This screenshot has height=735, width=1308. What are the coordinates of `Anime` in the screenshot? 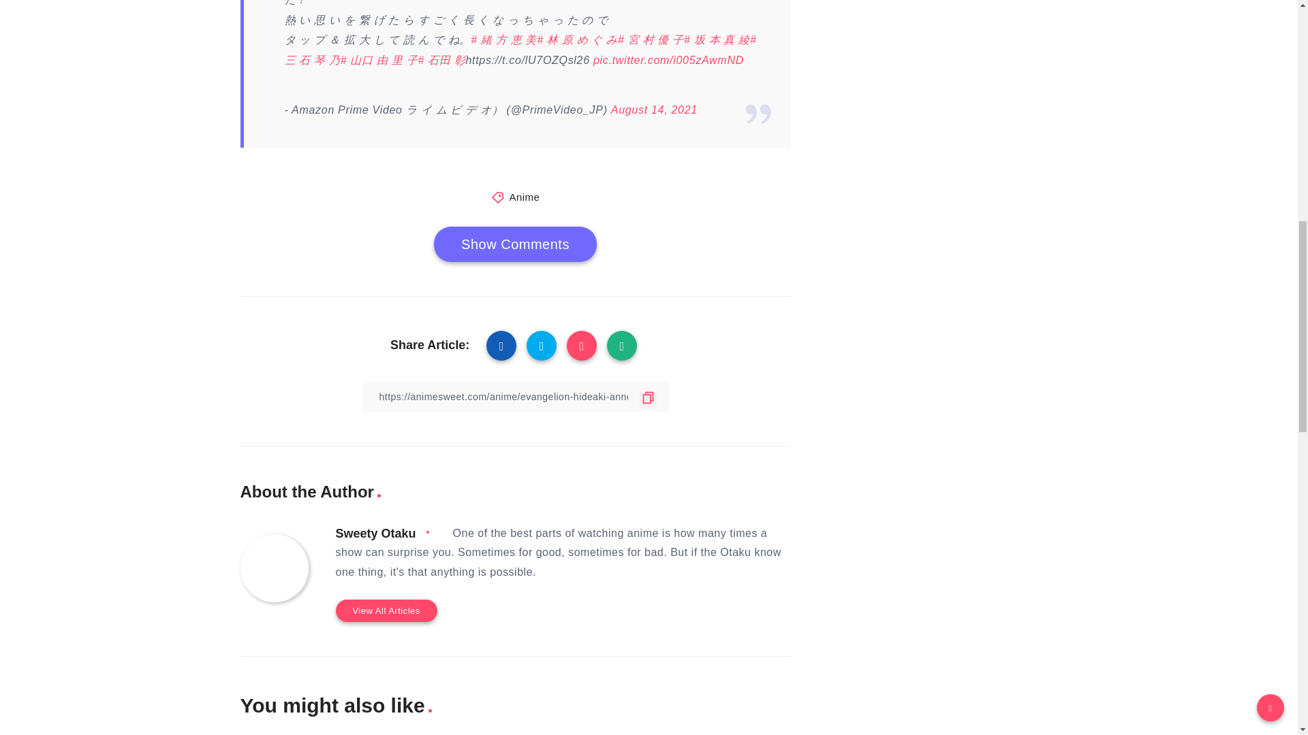 It's located at (523, 197).